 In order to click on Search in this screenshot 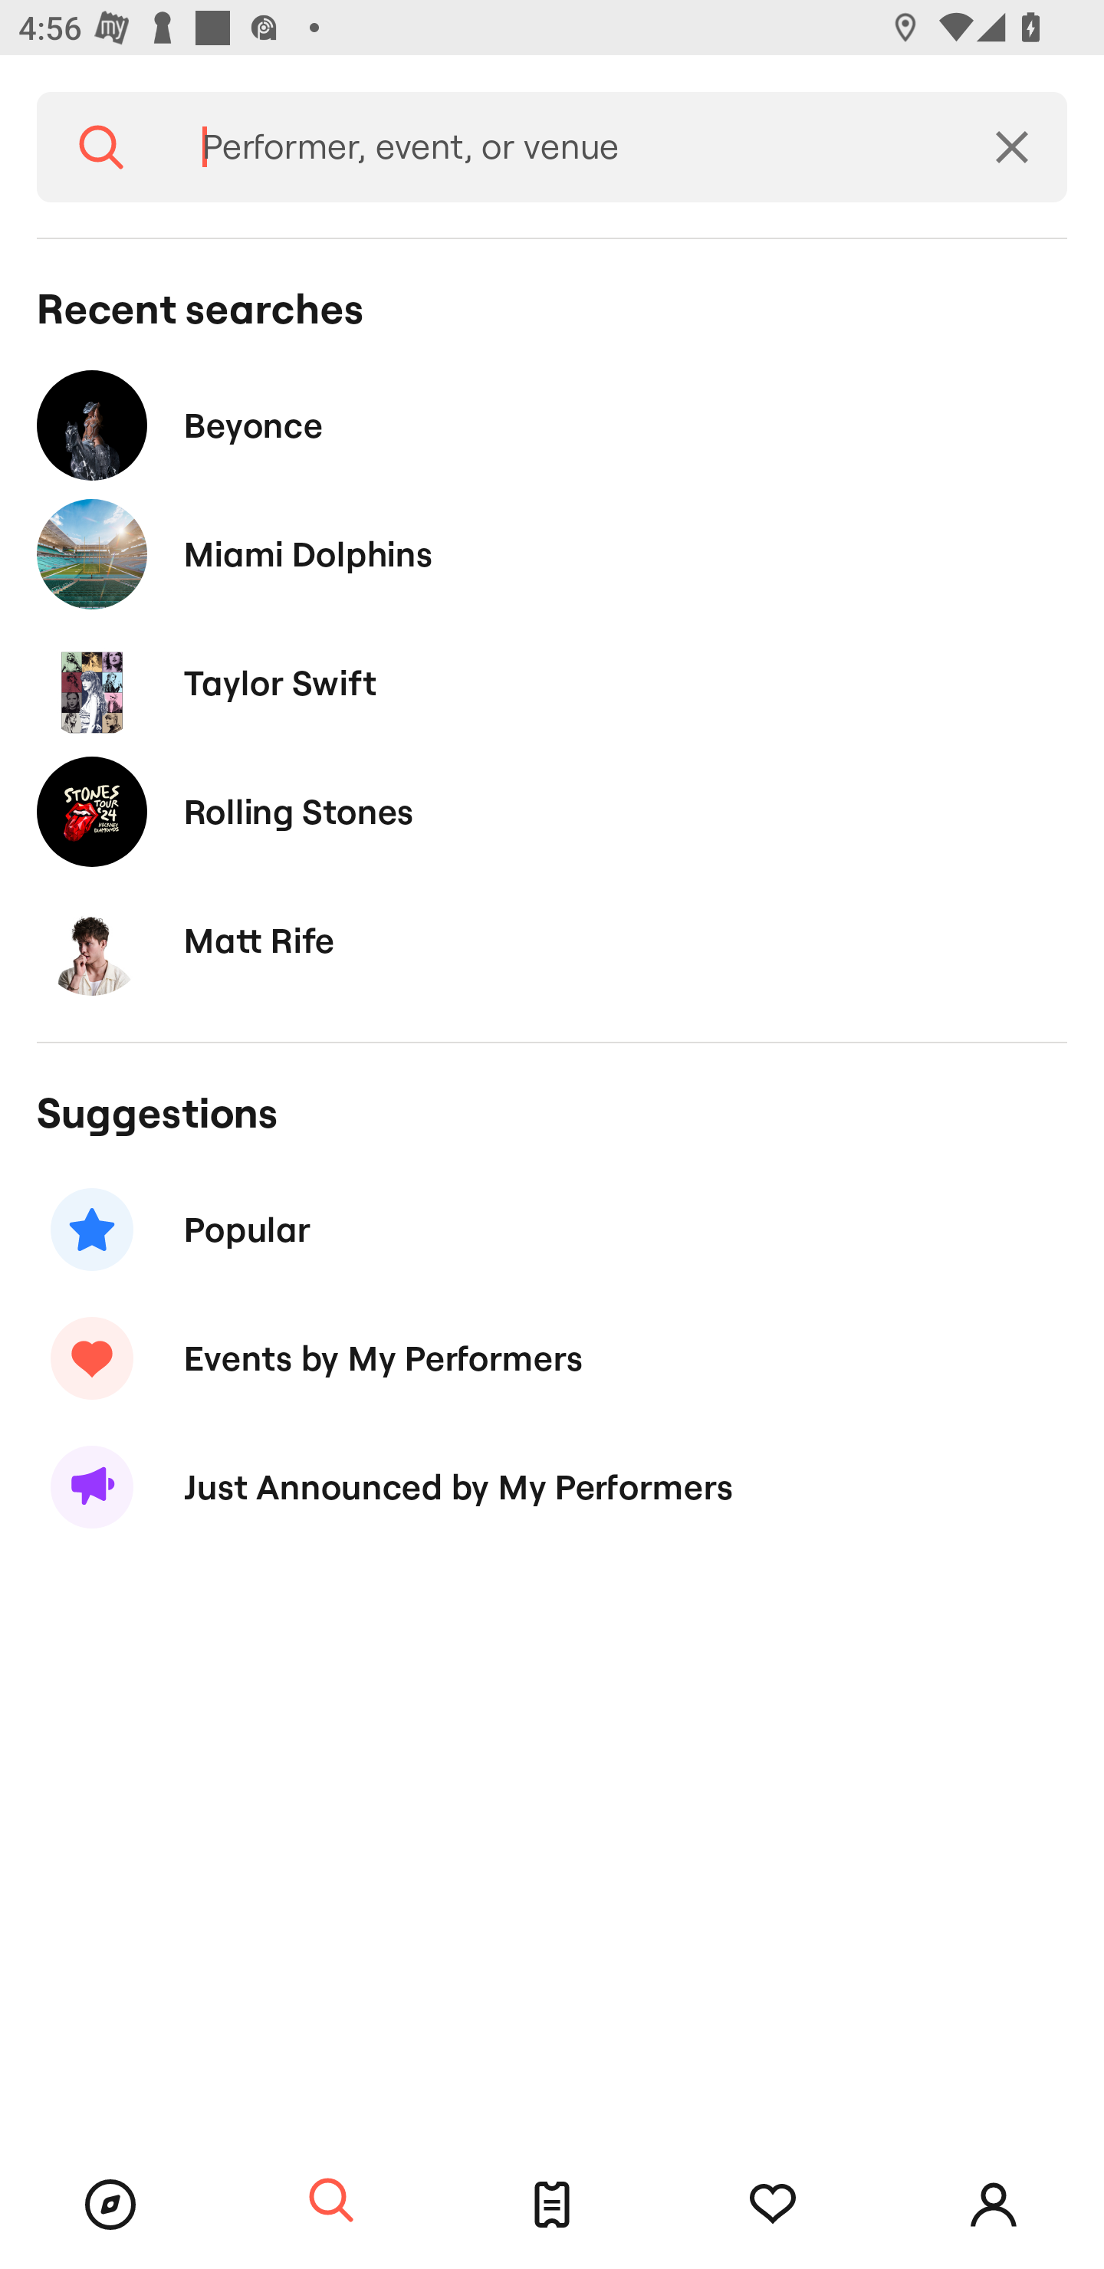, I will do `click(331, 2202)`.